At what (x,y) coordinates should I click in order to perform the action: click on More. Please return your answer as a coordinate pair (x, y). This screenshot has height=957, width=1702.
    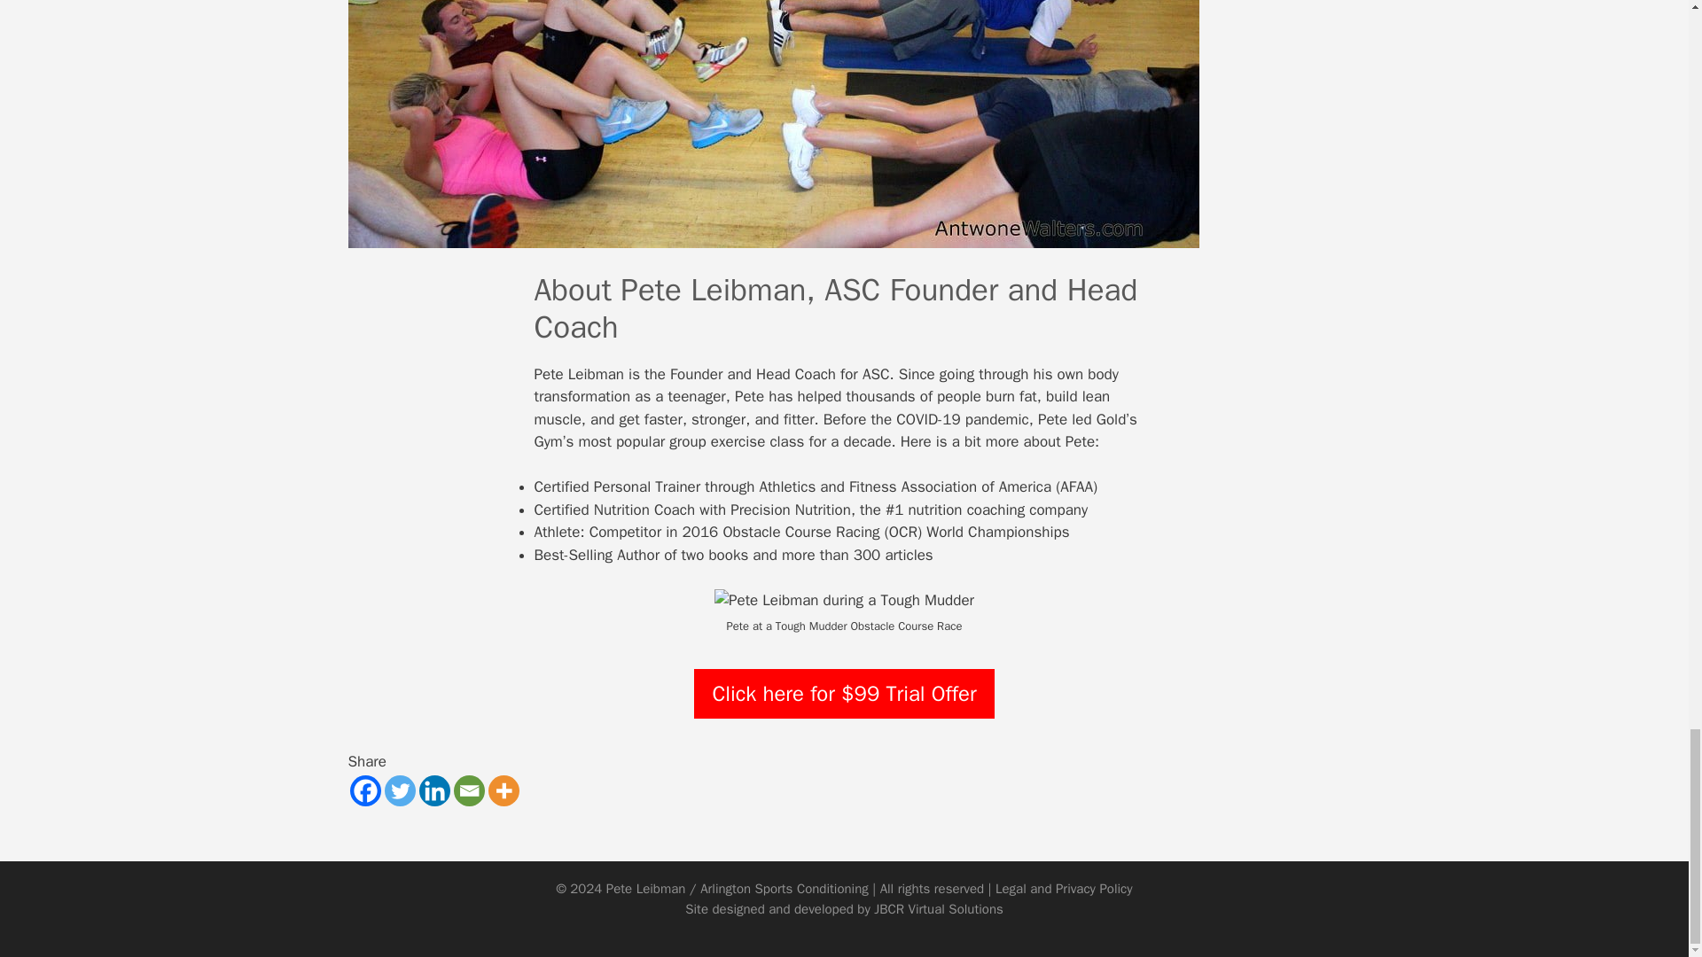
    Looking at the image, I should click on (503, 790).